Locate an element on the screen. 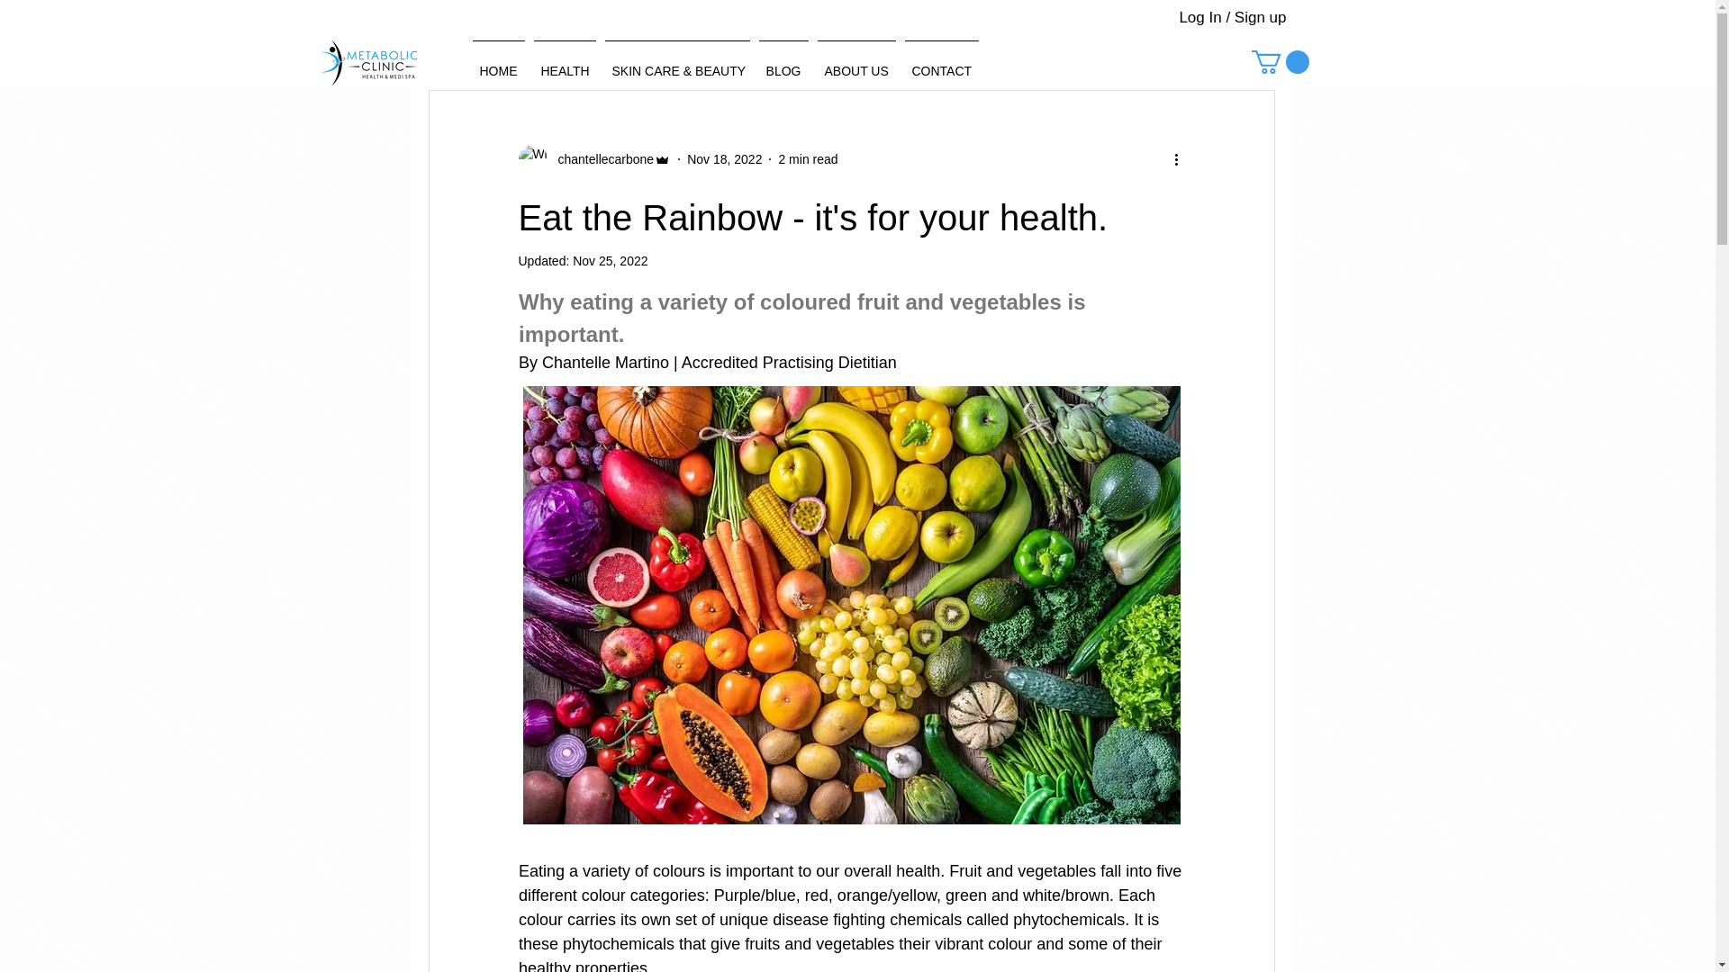  Nov 18, 2022 is located at coordinates (724, 158).